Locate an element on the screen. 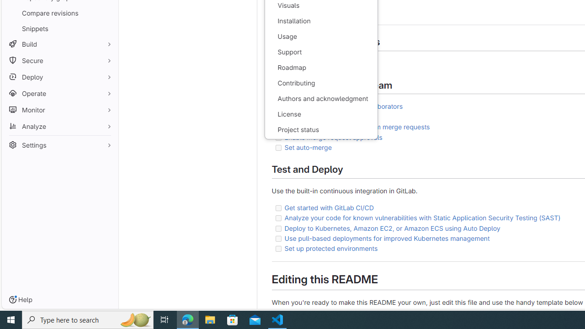  Pin Snippets is located at coordinates (107, 28).